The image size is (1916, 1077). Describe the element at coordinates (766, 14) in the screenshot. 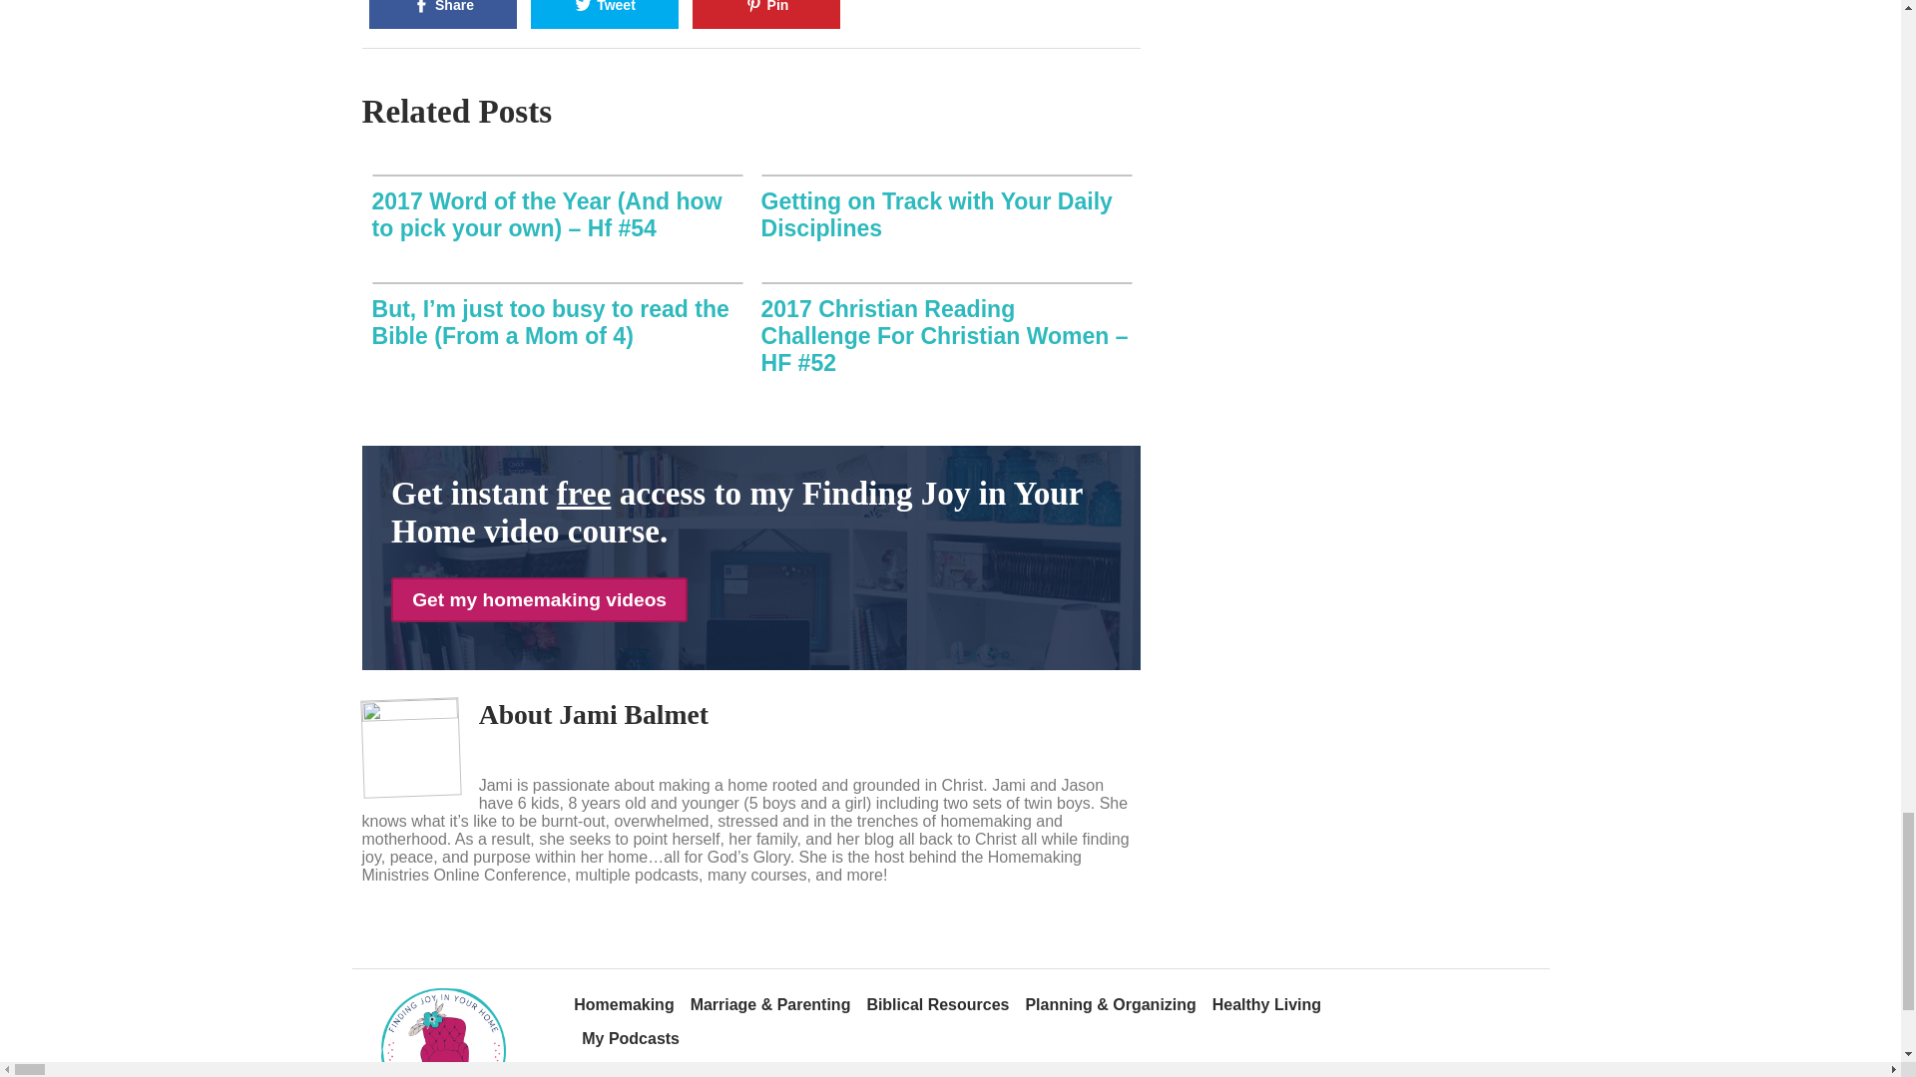

I see `Pin` at that location.